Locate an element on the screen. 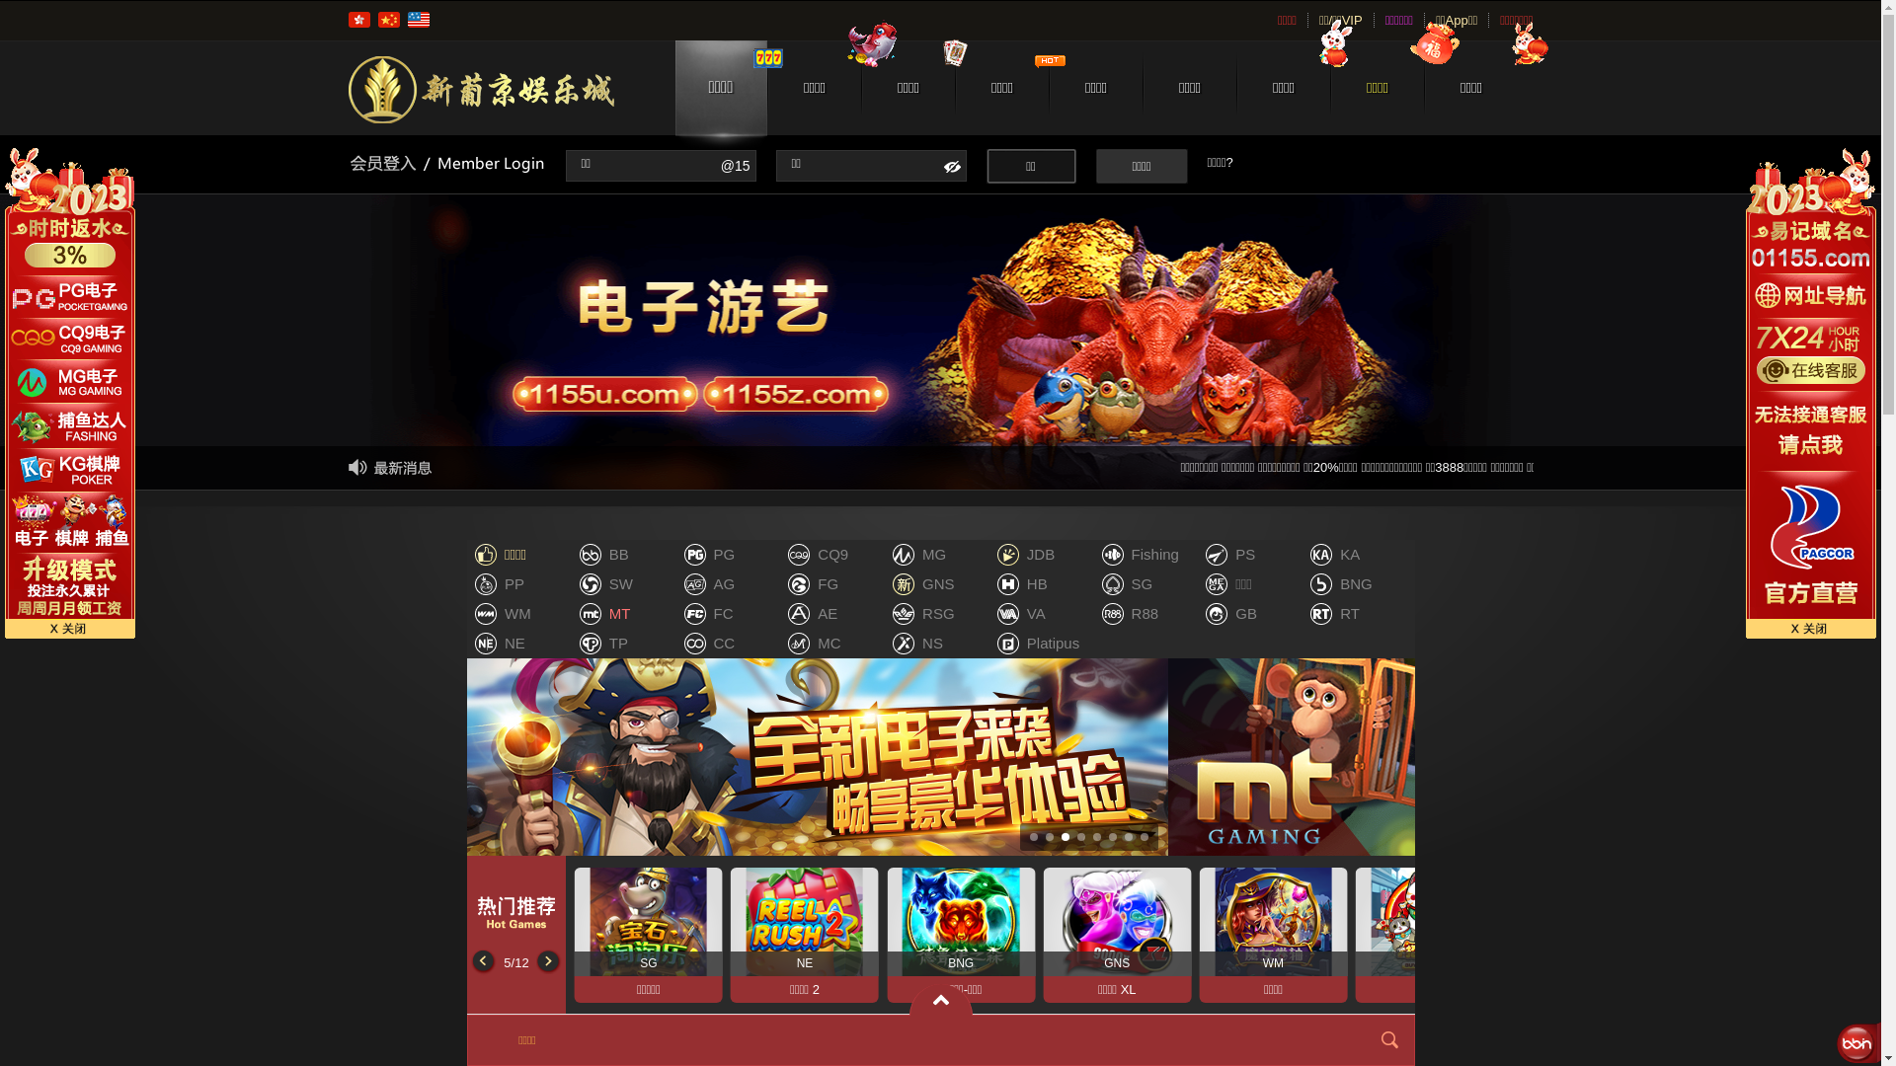  English is located at coordinates (418, 20).